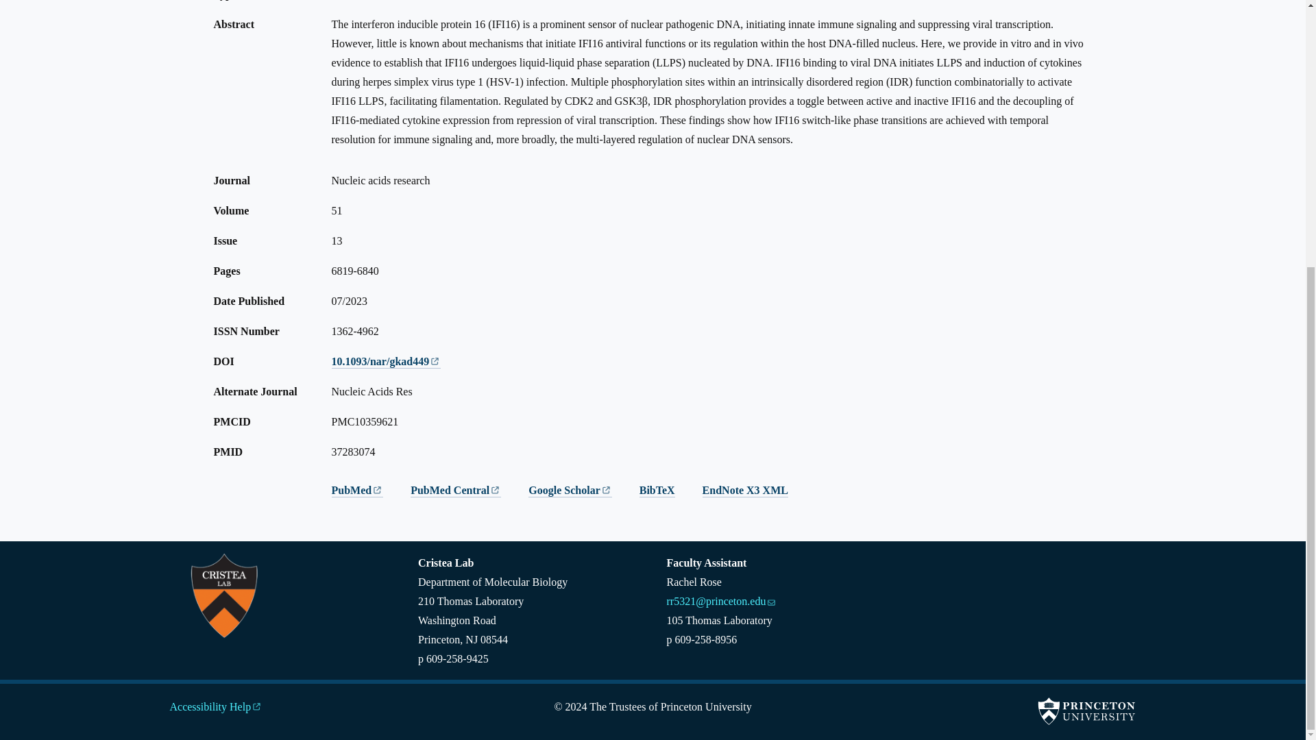 The image size is (1316, 740). I want to click on EndNote X3 XML, so click(746, 491).